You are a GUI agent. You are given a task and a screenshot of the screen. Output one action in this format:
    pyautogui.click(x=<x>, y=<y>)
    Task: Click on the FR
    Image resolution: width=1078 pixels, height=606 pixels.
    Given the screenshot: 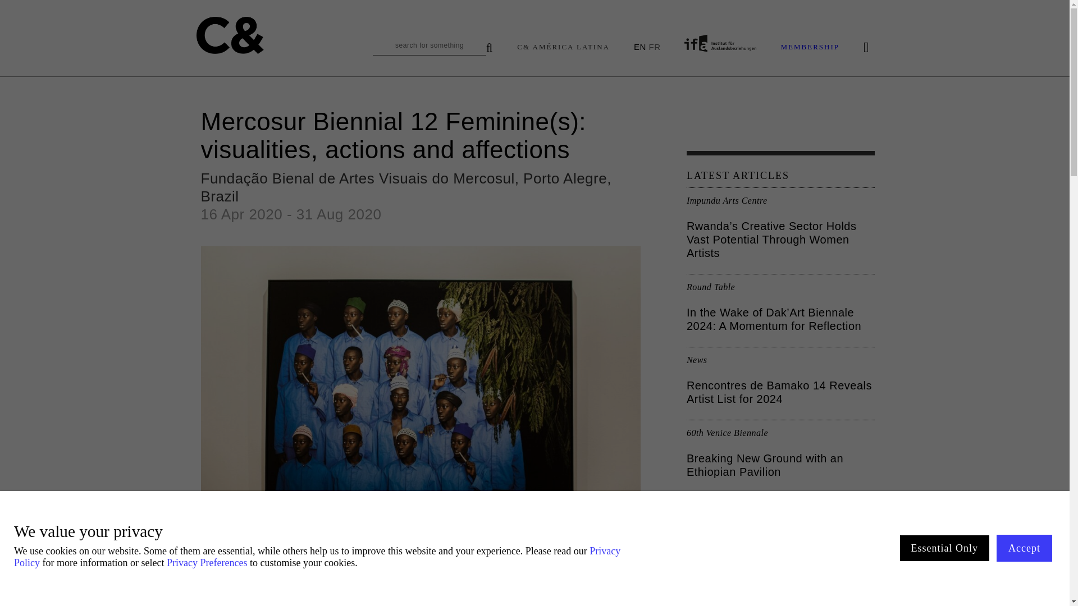 What is the action you would take?
    pyautogui.click(x=654, y=46)
    